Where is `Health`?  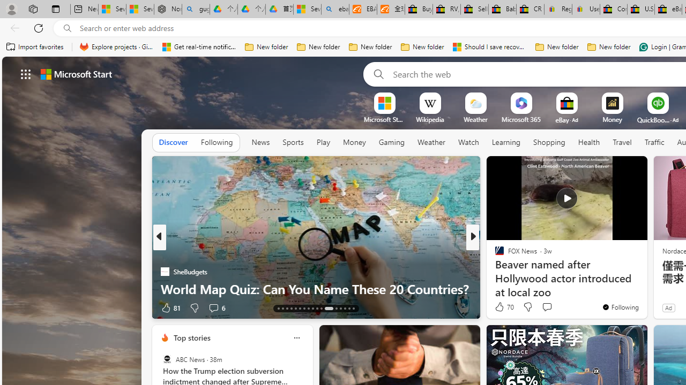
Health is located at coordinates (589, 142).